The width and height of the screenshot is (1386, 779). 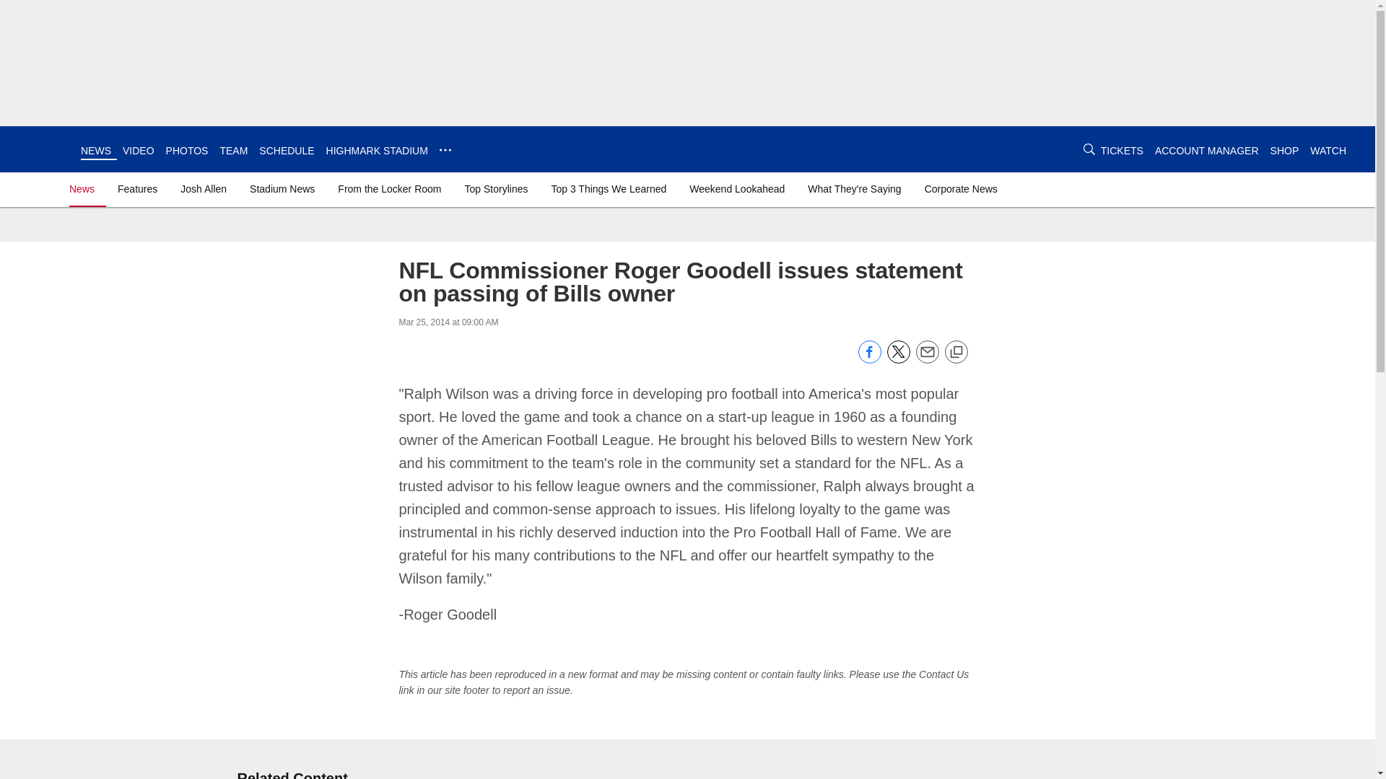 I want to click on News, so click(x=84, y=189).